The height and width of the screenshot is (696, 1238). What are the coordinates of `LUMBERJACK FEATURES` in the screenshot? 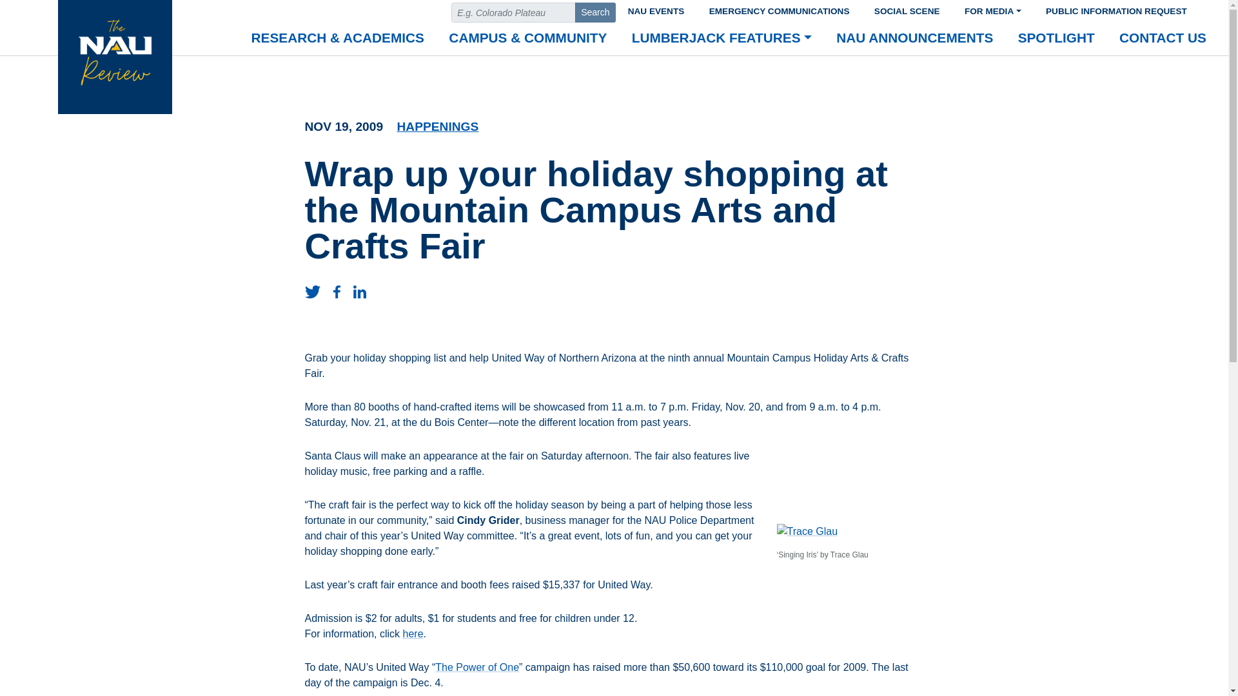 It's located at (722, 39).